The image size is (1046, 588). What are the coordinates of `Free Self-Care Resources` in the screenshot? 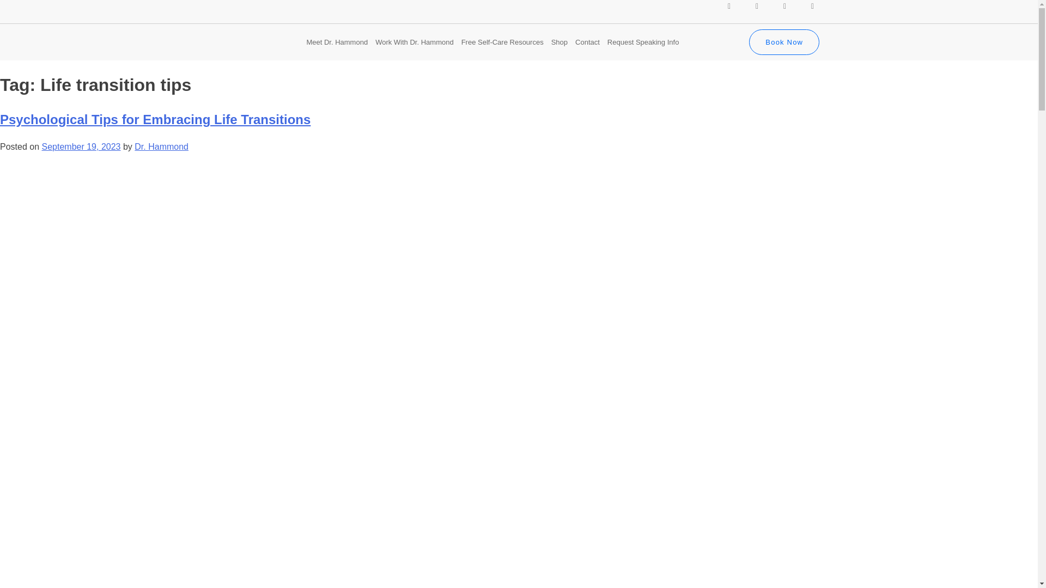 It's located at (502, 42).